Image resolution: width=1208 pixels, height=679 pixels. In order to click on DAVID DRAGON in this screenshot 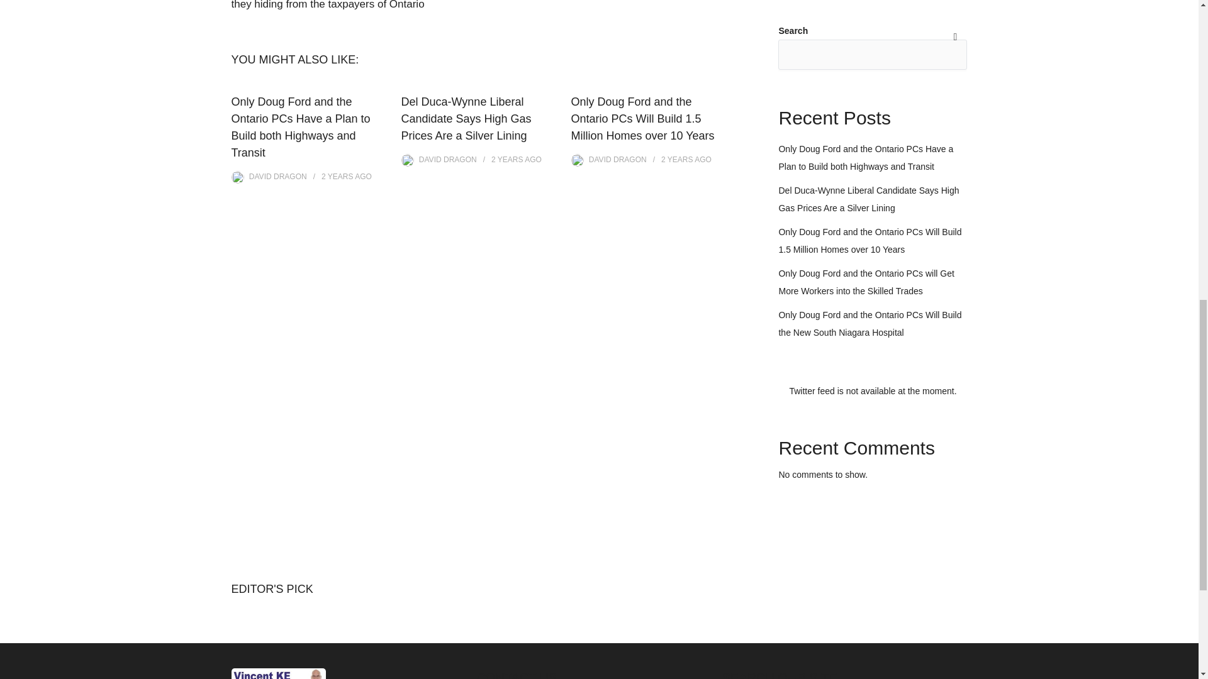, I will do `click(448, 160)`.